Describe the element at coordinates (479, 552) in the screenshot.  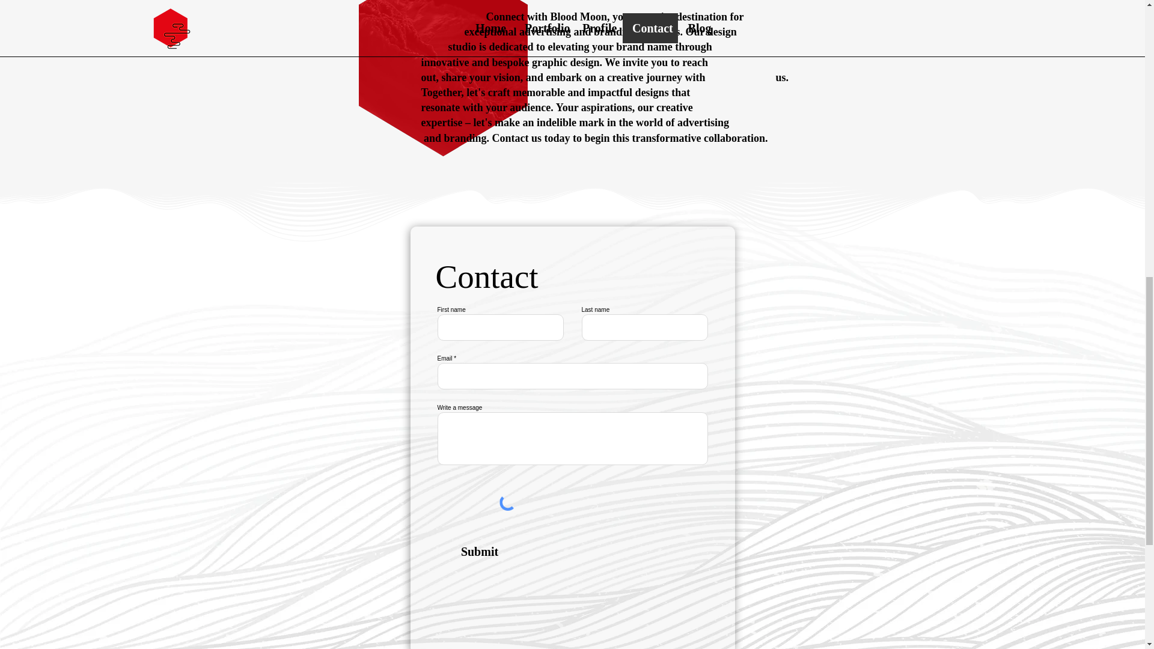
I see `Submit` at that location.